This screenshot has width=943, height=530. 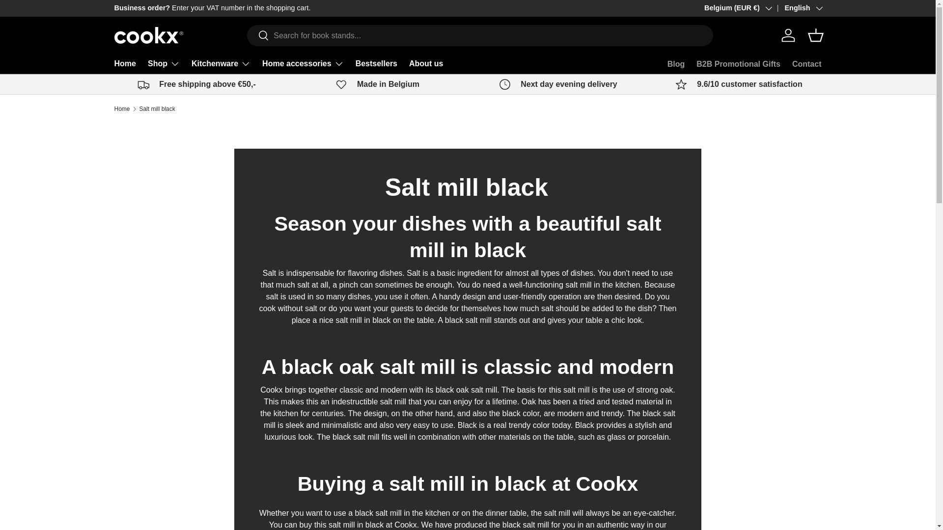 What do you see at coordinates (796, 8) in the screenshot?
I see `English` at bounding box center [796, 8].